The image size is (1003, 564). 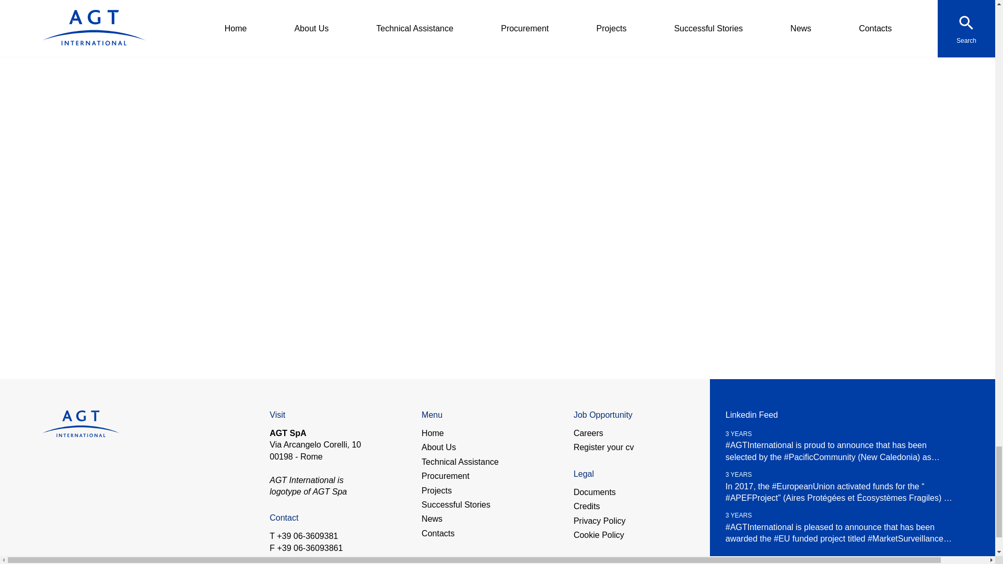 What do you see at coordinates (437, 491) in the screenshot?
I see `Projects` at bounding box center [437, 491].